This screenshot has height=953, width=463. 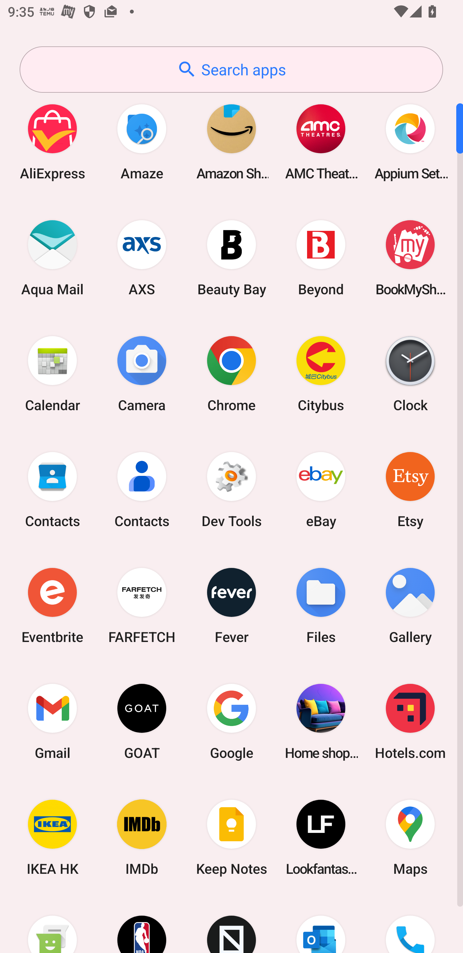 What do you see at coordinates (52, 605) in the screenshot?
I see `Eventbrite` at bounding box center [52, 605].